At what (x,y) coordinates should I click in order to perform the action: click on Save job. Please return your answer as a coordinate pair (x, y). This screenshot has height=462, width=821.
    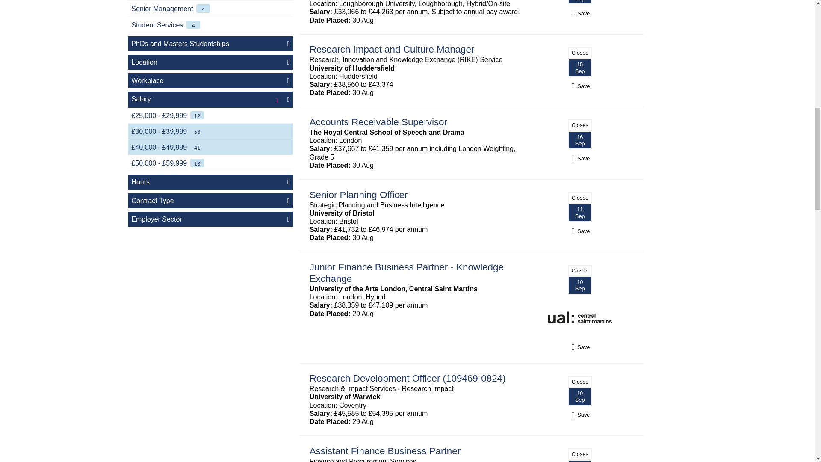
    Looking at the image, I should click on (579, 158).